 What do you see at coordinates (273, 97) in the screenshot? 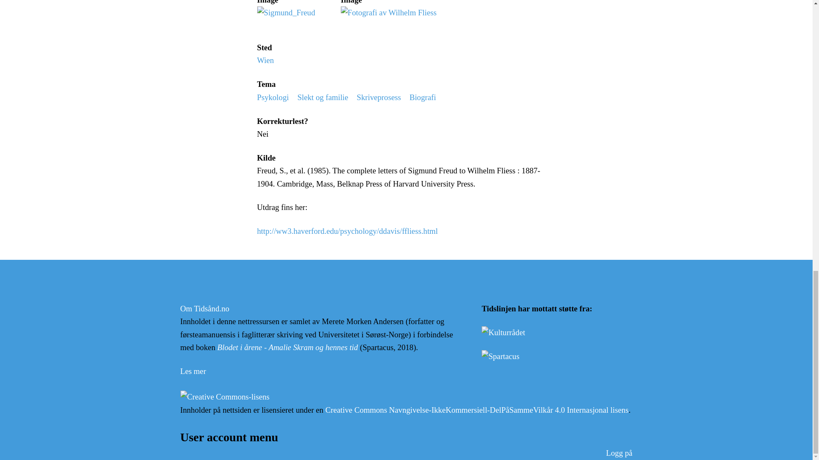
I see `Psykologi` at bounding box center [273, 97].